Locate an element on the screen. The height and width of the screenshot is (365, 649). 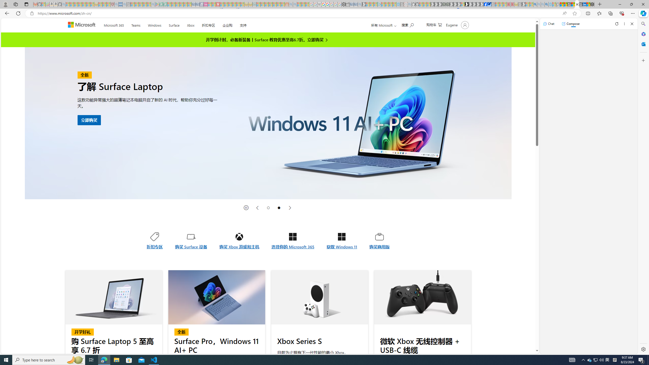
Microsoft account | Privacy - Sleeping is located at coordinates (375, 4).